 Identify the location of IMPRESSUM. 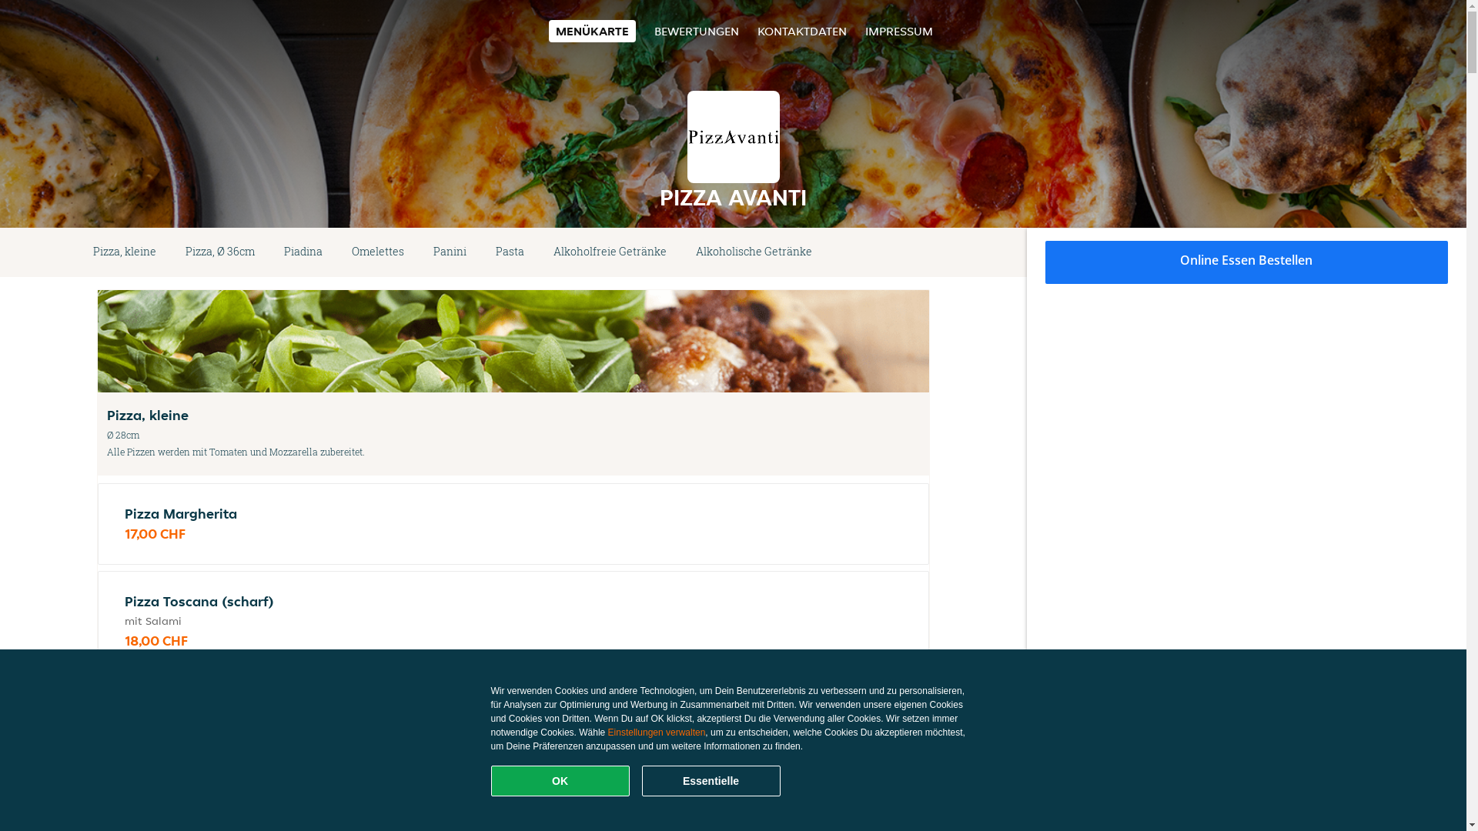
(899, 31).